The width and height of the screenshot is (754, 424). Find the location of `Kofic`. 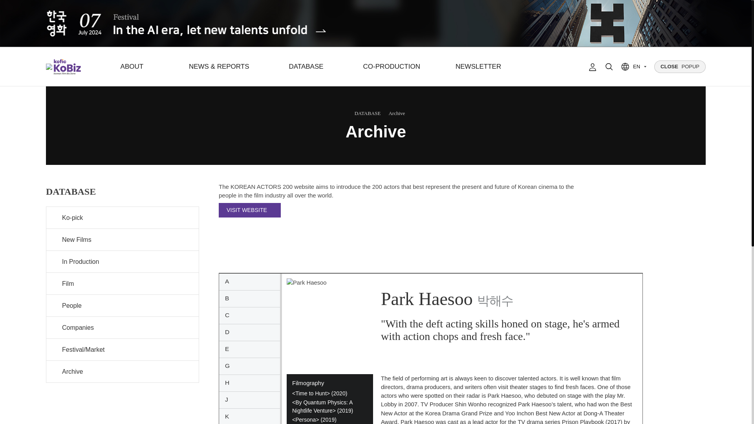

Kofic is located at coordinates (49, 67).